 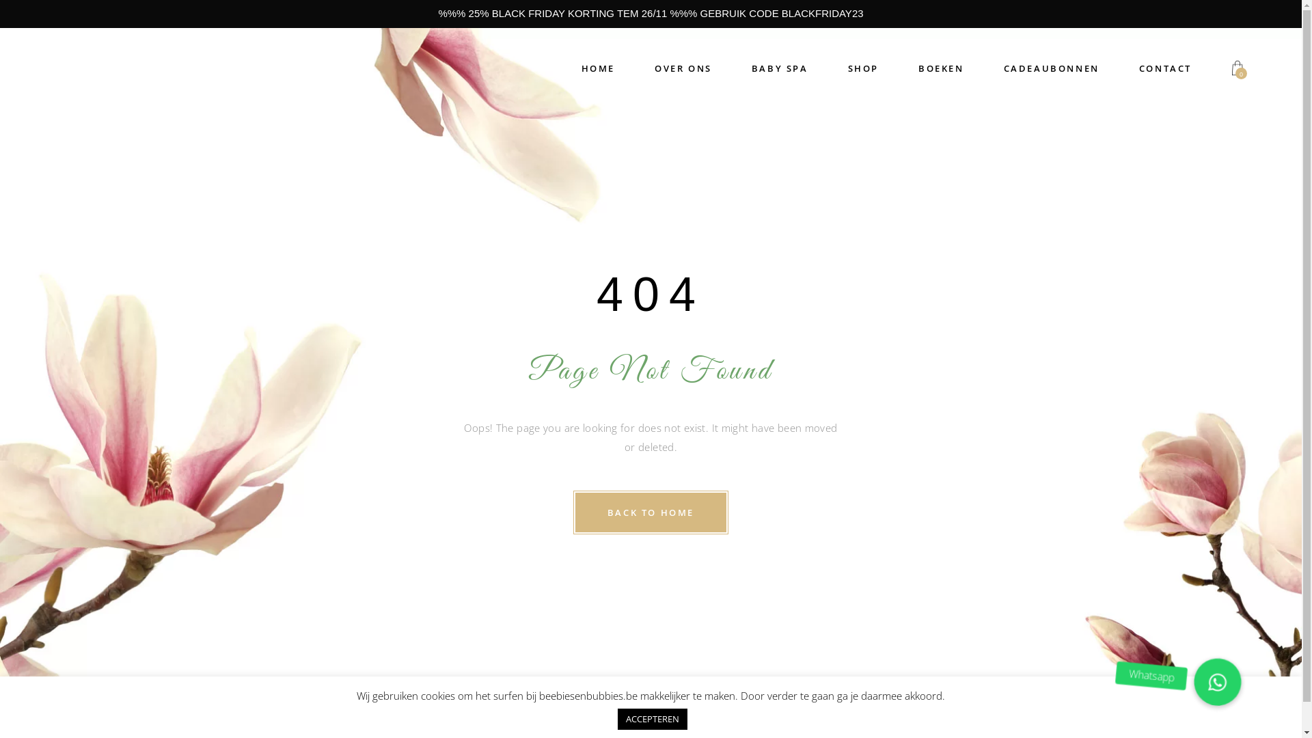 What do you see at coordinates (942, 69) in the screenshot?
I see `BOEKEN` at bounding box center [942, 69].